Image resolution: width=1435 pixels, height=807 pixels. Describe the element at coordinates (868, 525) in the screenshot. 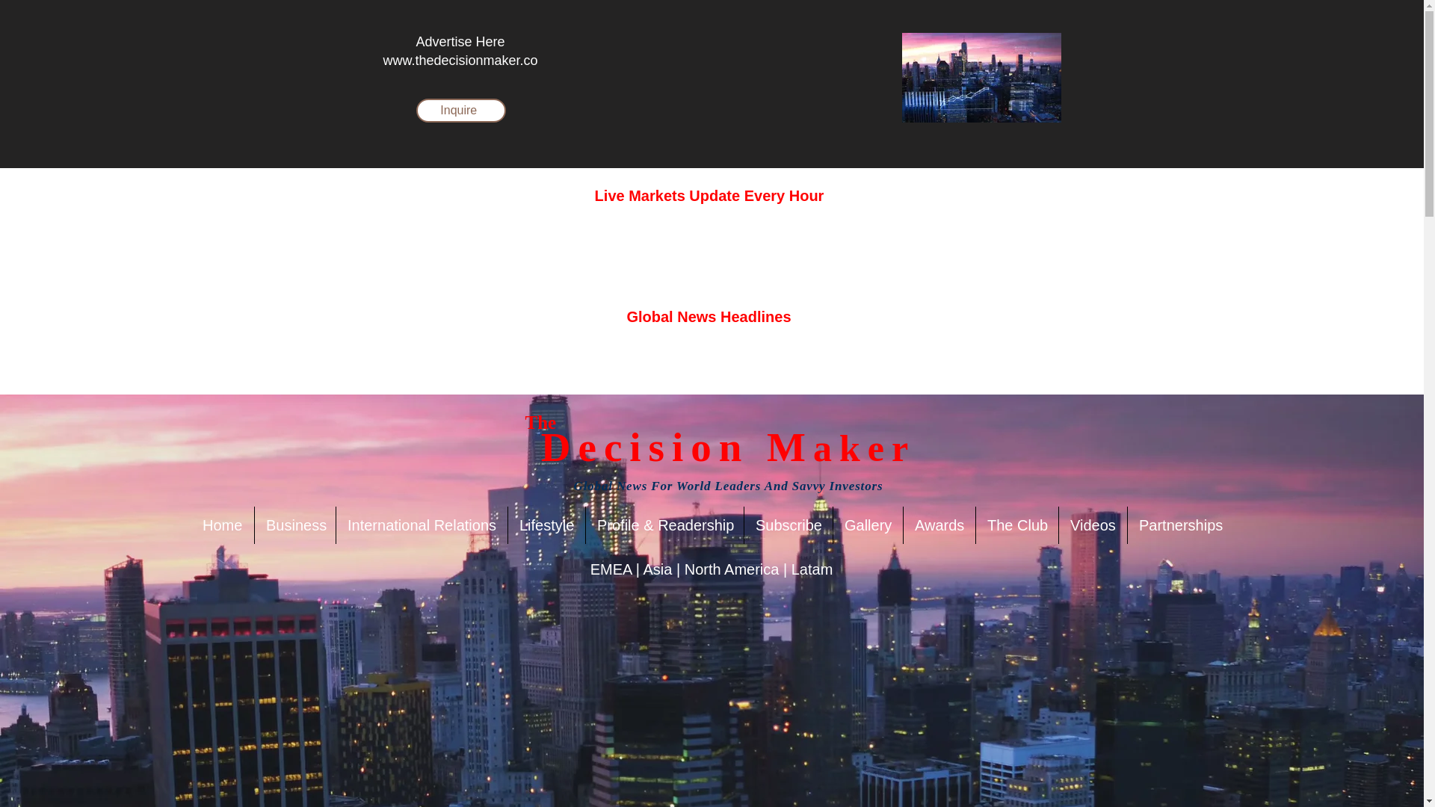

I see `Gallery` at that location.